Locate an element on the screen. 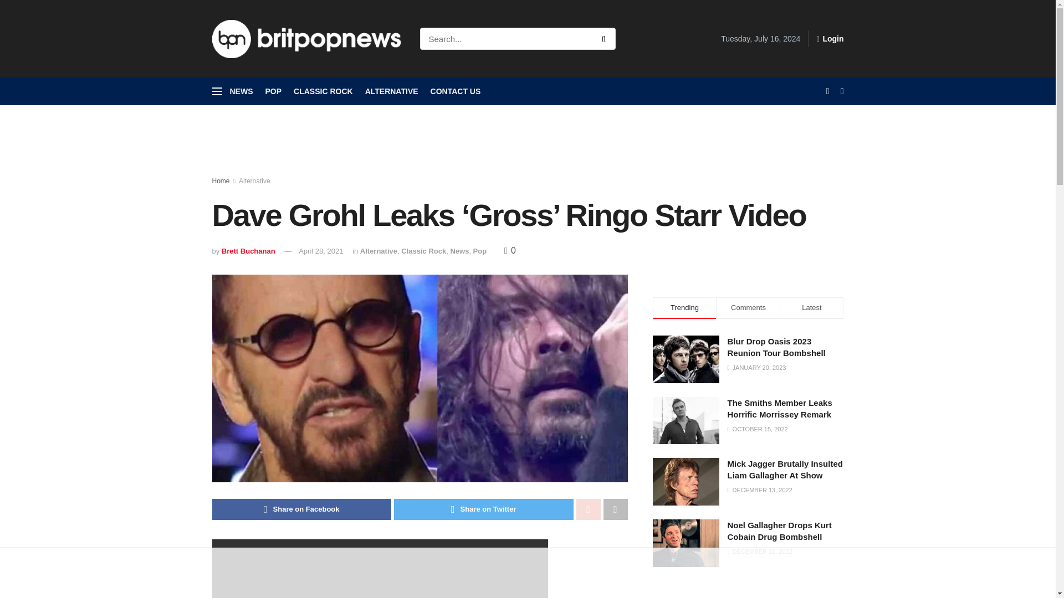  Alternative is located at coordinates (378, 251).